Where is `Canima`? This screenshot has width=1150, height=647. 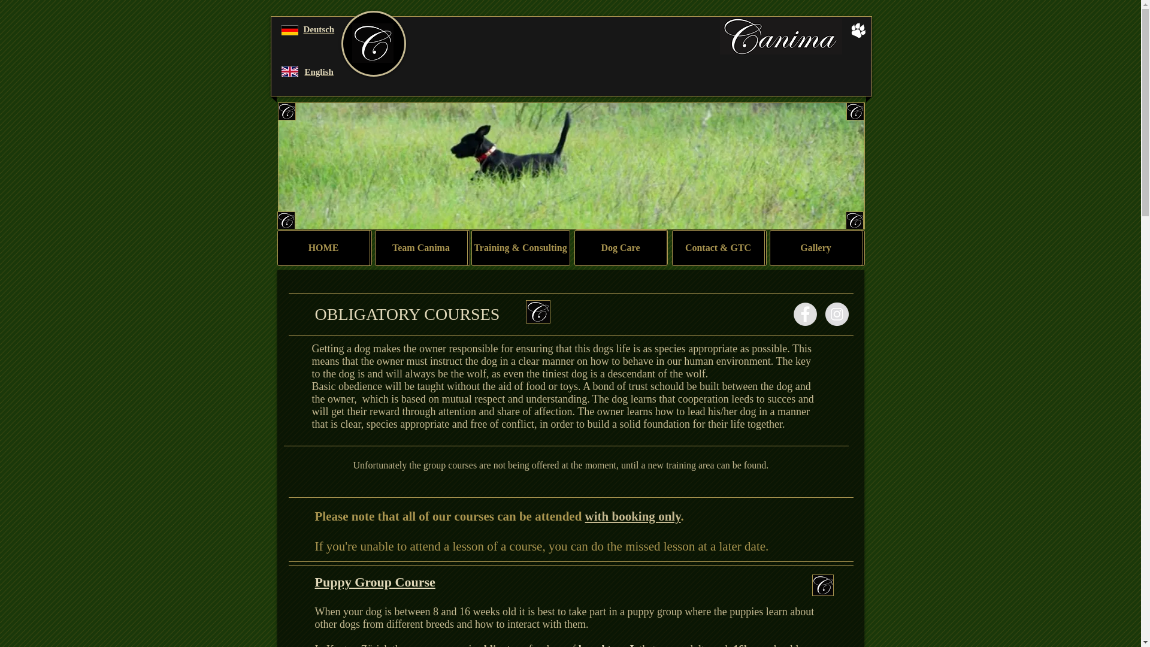 Canima is located at coordinates (285, 220).